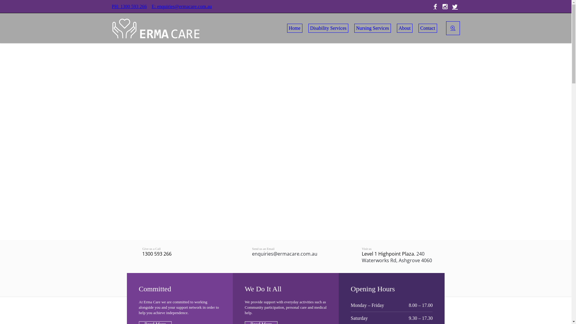 Image resolution: width=576 pixels, height=324 pixels. Describe the element at coordinates (181, 6) in the screenshot. I see `E: enquiries@ermacare.com.au` at that location.